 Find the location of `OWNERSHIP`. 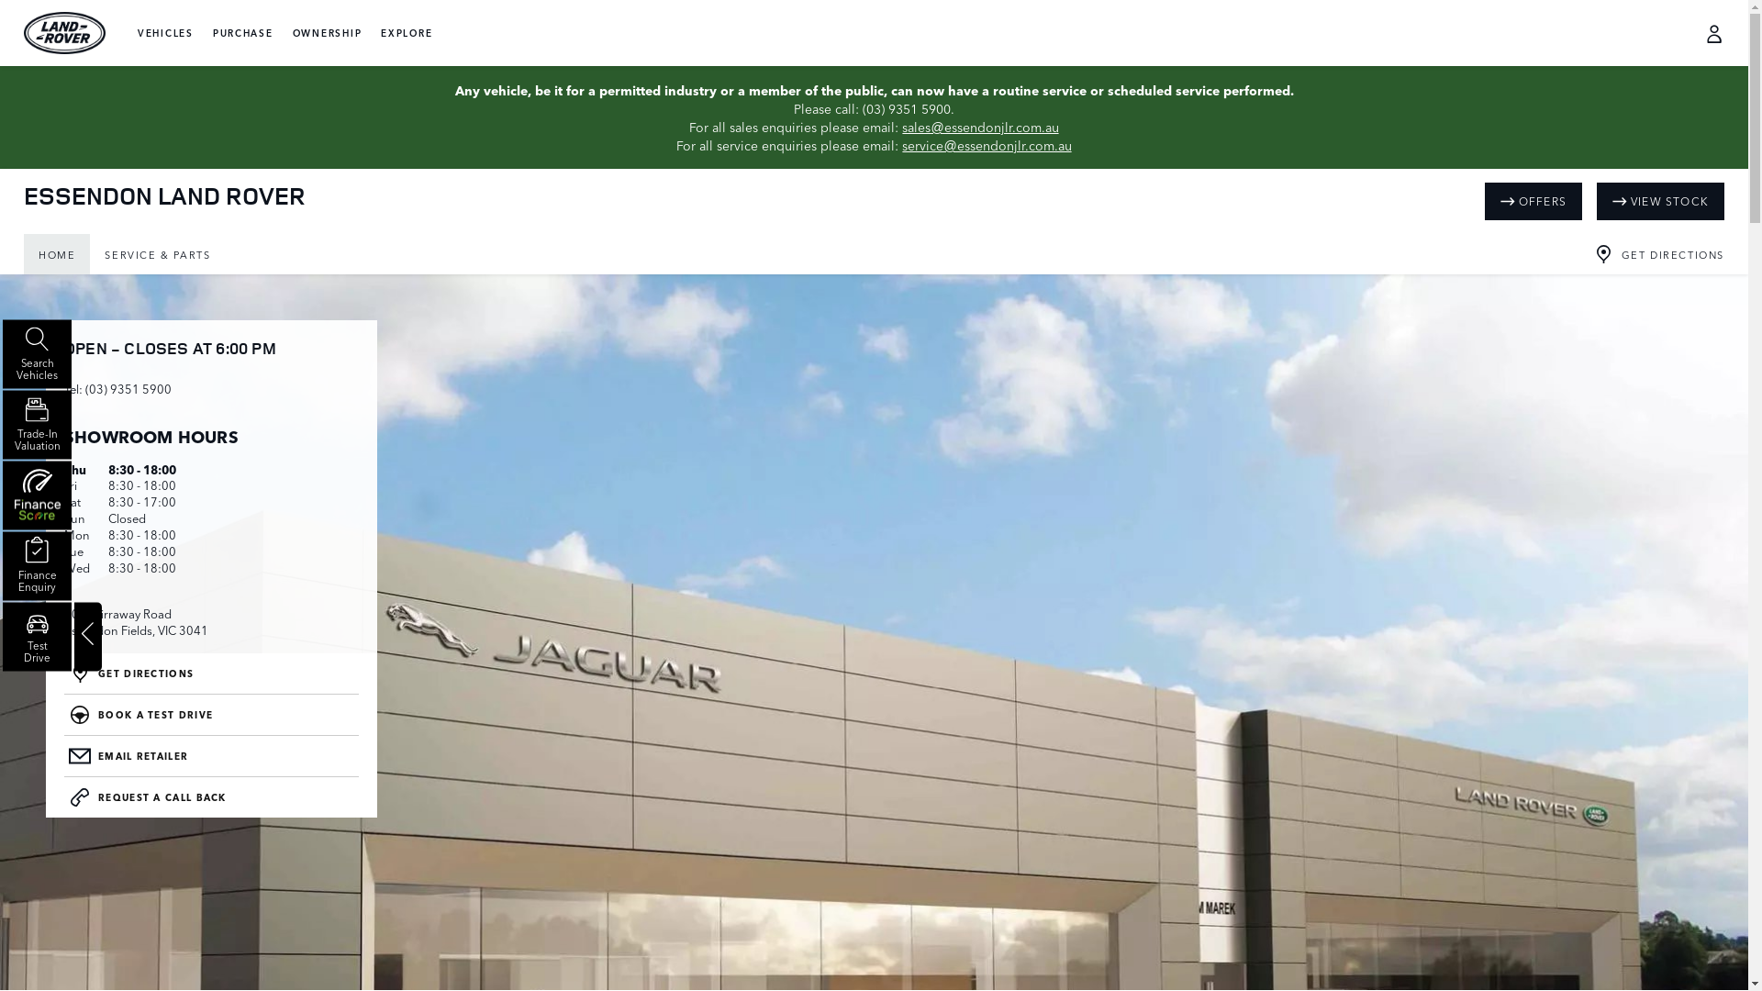

OWNERSHIP is located at coordinates (328, 33).